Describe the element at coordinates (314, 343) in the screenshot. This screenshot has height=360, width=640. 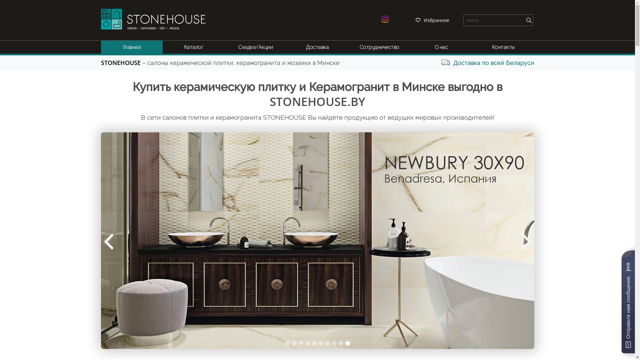
I see `5` at that location.